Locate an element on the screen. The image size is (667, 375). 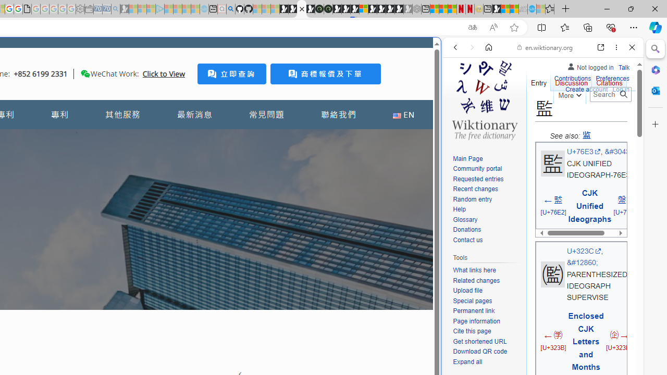
Show translate options is located at coordinates (472, 28).